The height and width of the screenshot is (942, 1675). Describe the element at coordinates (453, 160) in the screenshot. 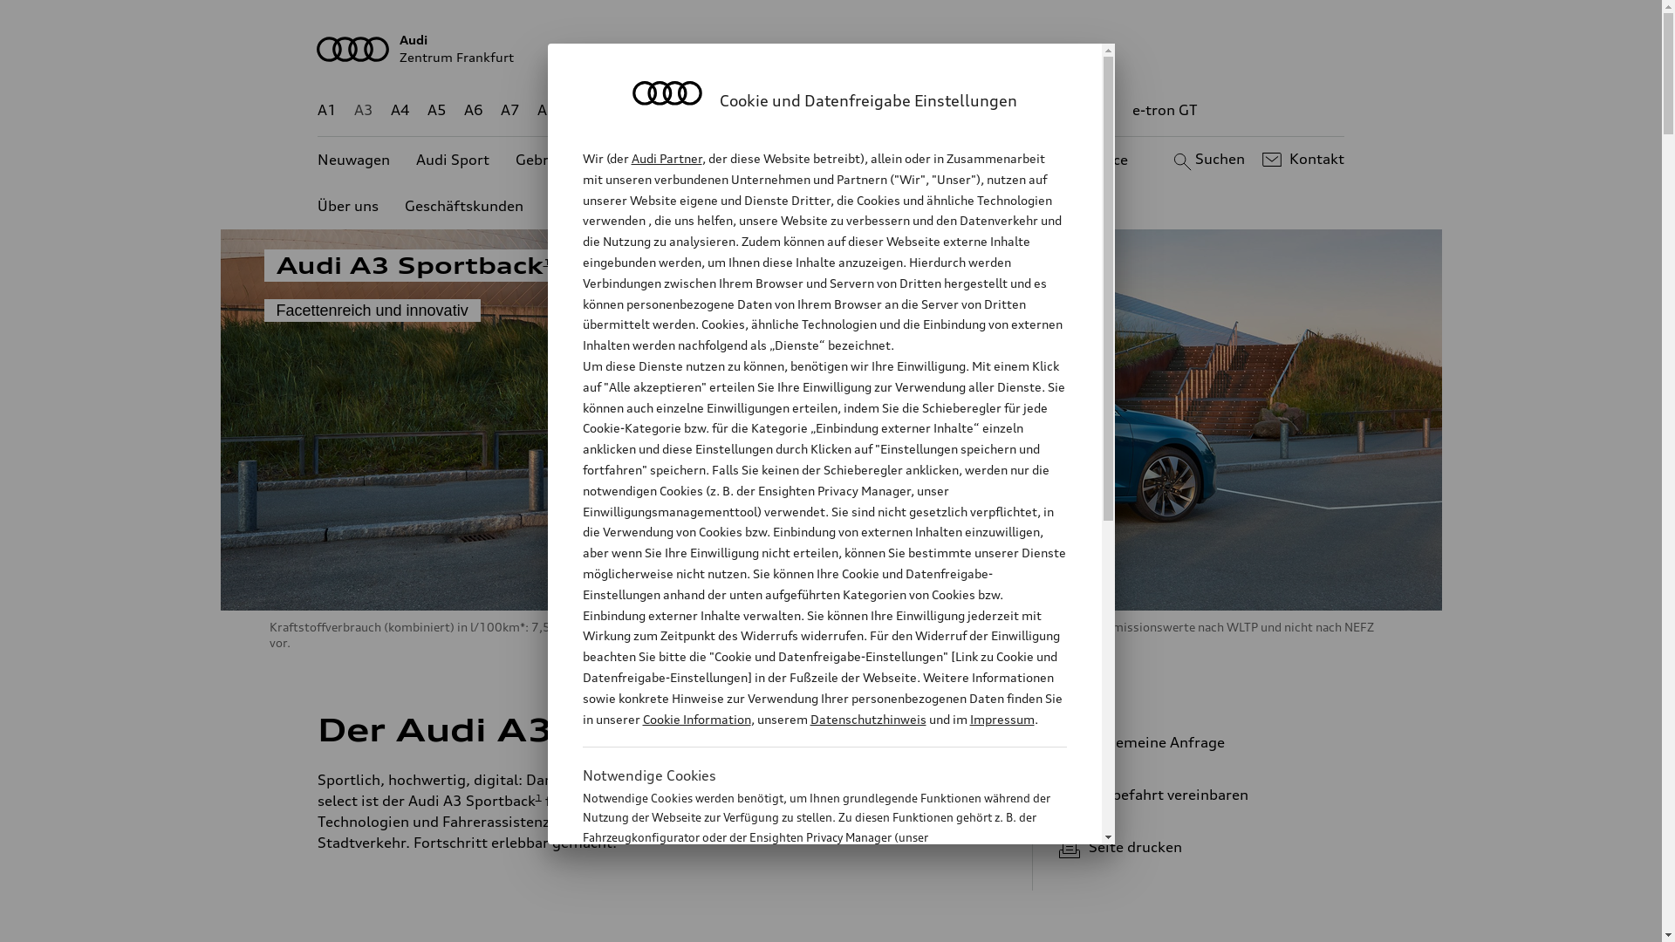

I see `Audi Sport` at that location.